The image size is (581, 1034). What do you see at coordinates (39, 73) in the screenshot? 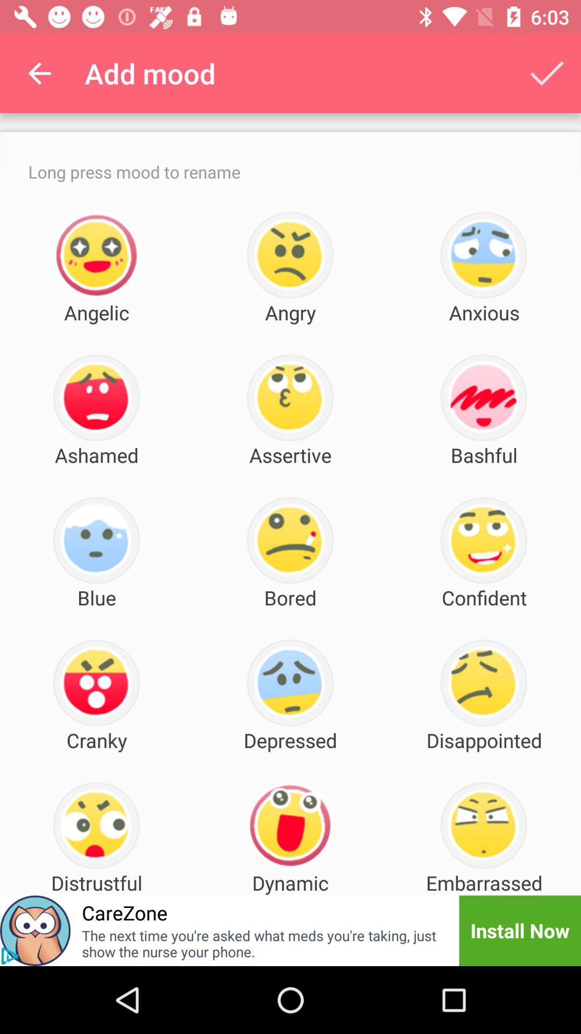
I see `launch the icon to the left of add mood` at bounding box center [39, 73].